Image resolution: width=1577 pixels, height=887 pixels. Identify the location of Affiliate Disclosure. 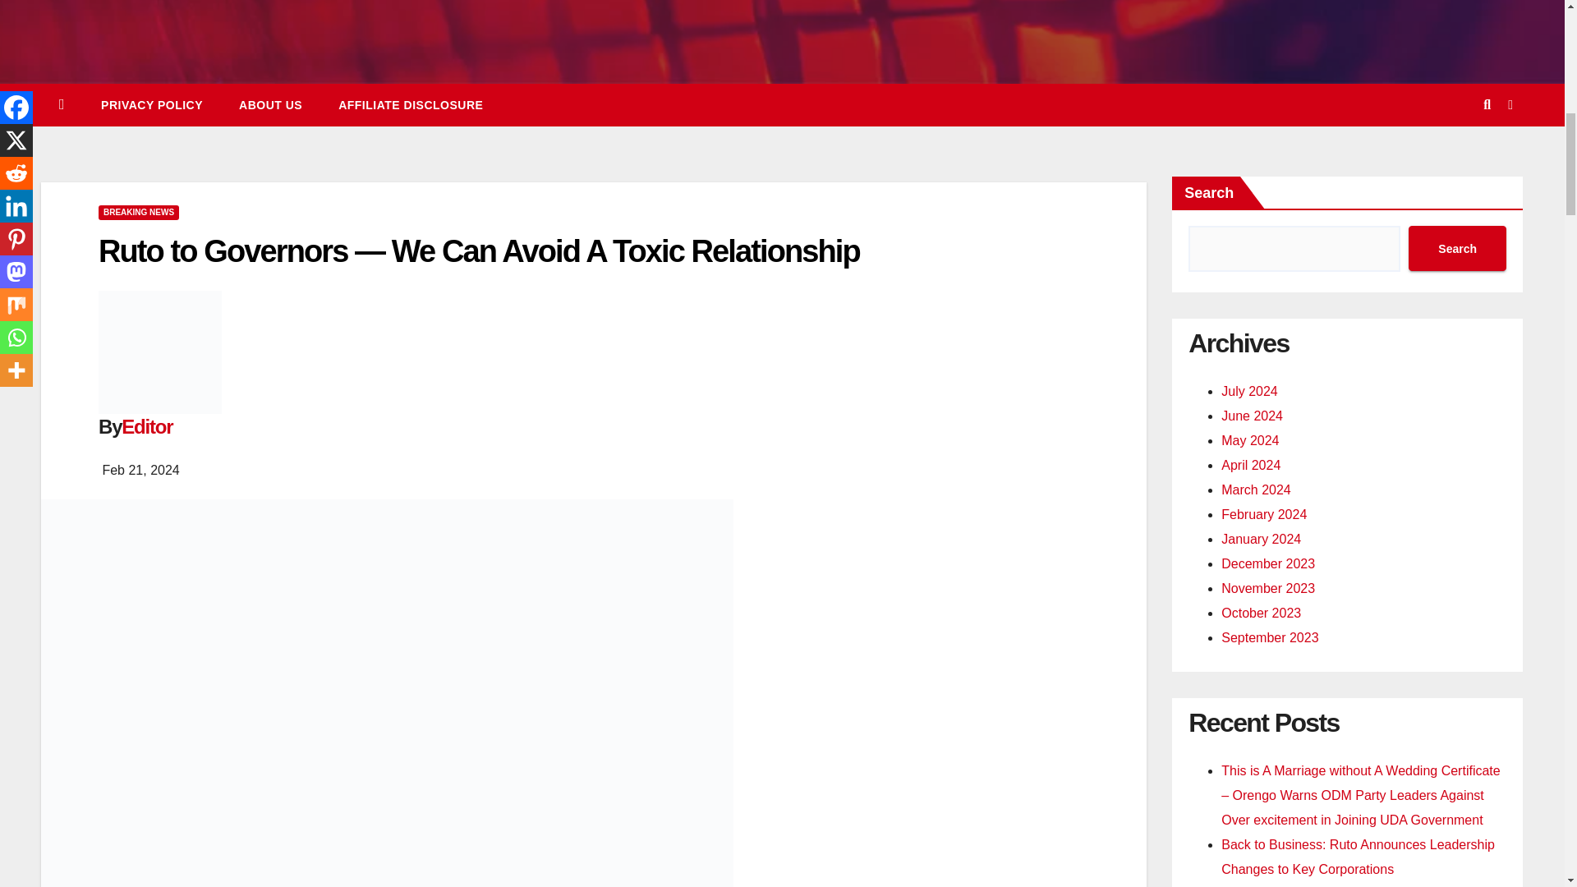
(411, 105).